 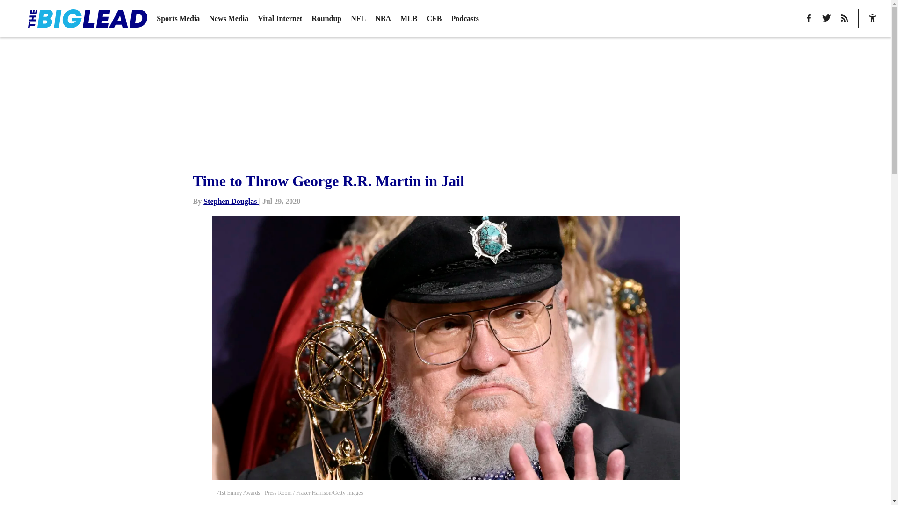 What do you see at coordinates (326, 19) in the screenshot?
I see `Roundup` at bounding box center [326, 19].